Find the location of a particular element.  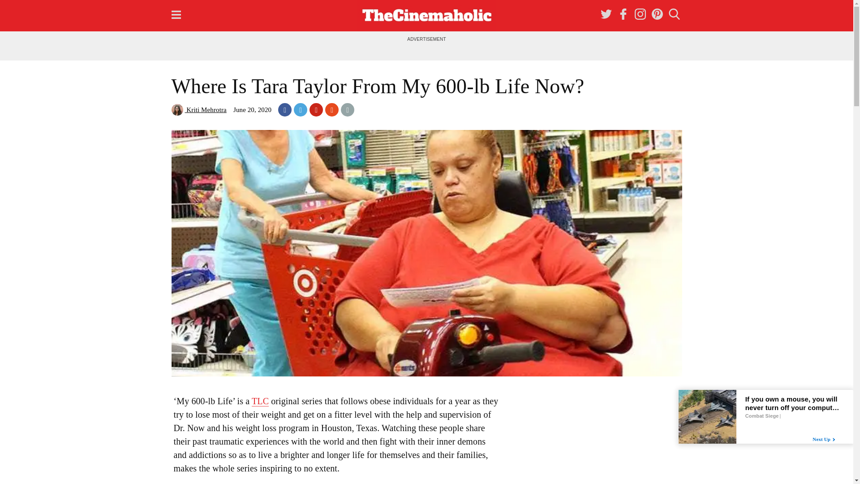

TLC is located at coordinates (260, 402).